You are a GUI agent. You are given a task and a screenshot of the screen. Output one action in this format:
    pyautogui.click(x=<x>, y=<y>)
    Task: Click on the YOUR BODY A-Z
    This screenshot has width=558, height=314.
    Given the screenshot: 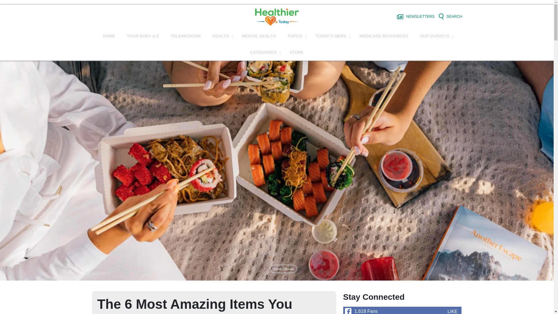 What is the action you would take?
    pyautogui.click(x=143, y=36)
    